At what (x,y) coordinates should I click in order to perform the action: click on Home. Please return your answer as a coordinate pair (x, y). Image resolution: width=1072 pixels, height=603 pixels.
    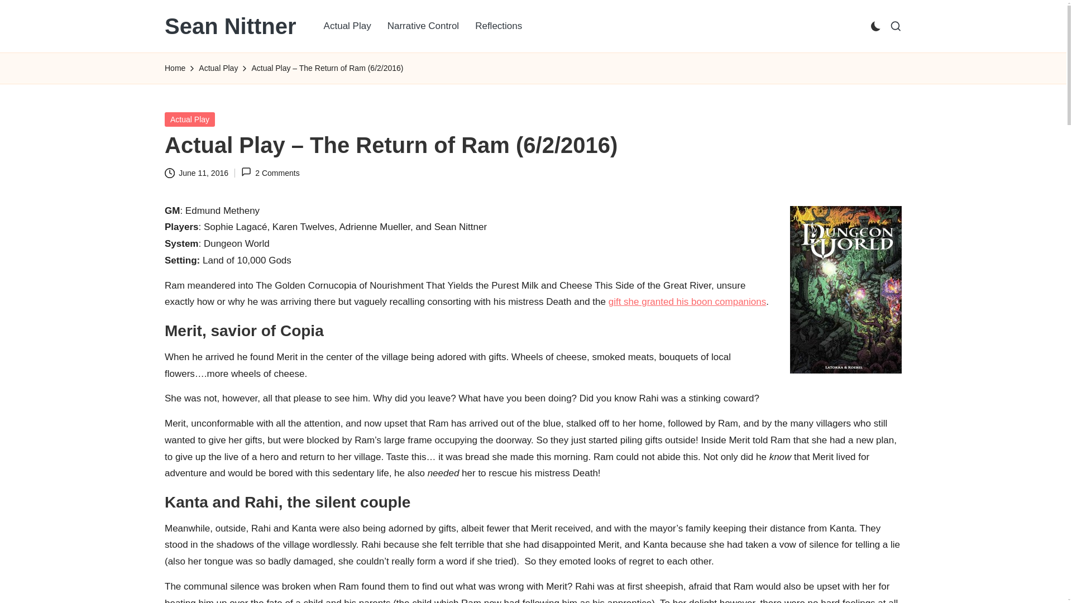
    Looking at the image, I should click on (175, 68).